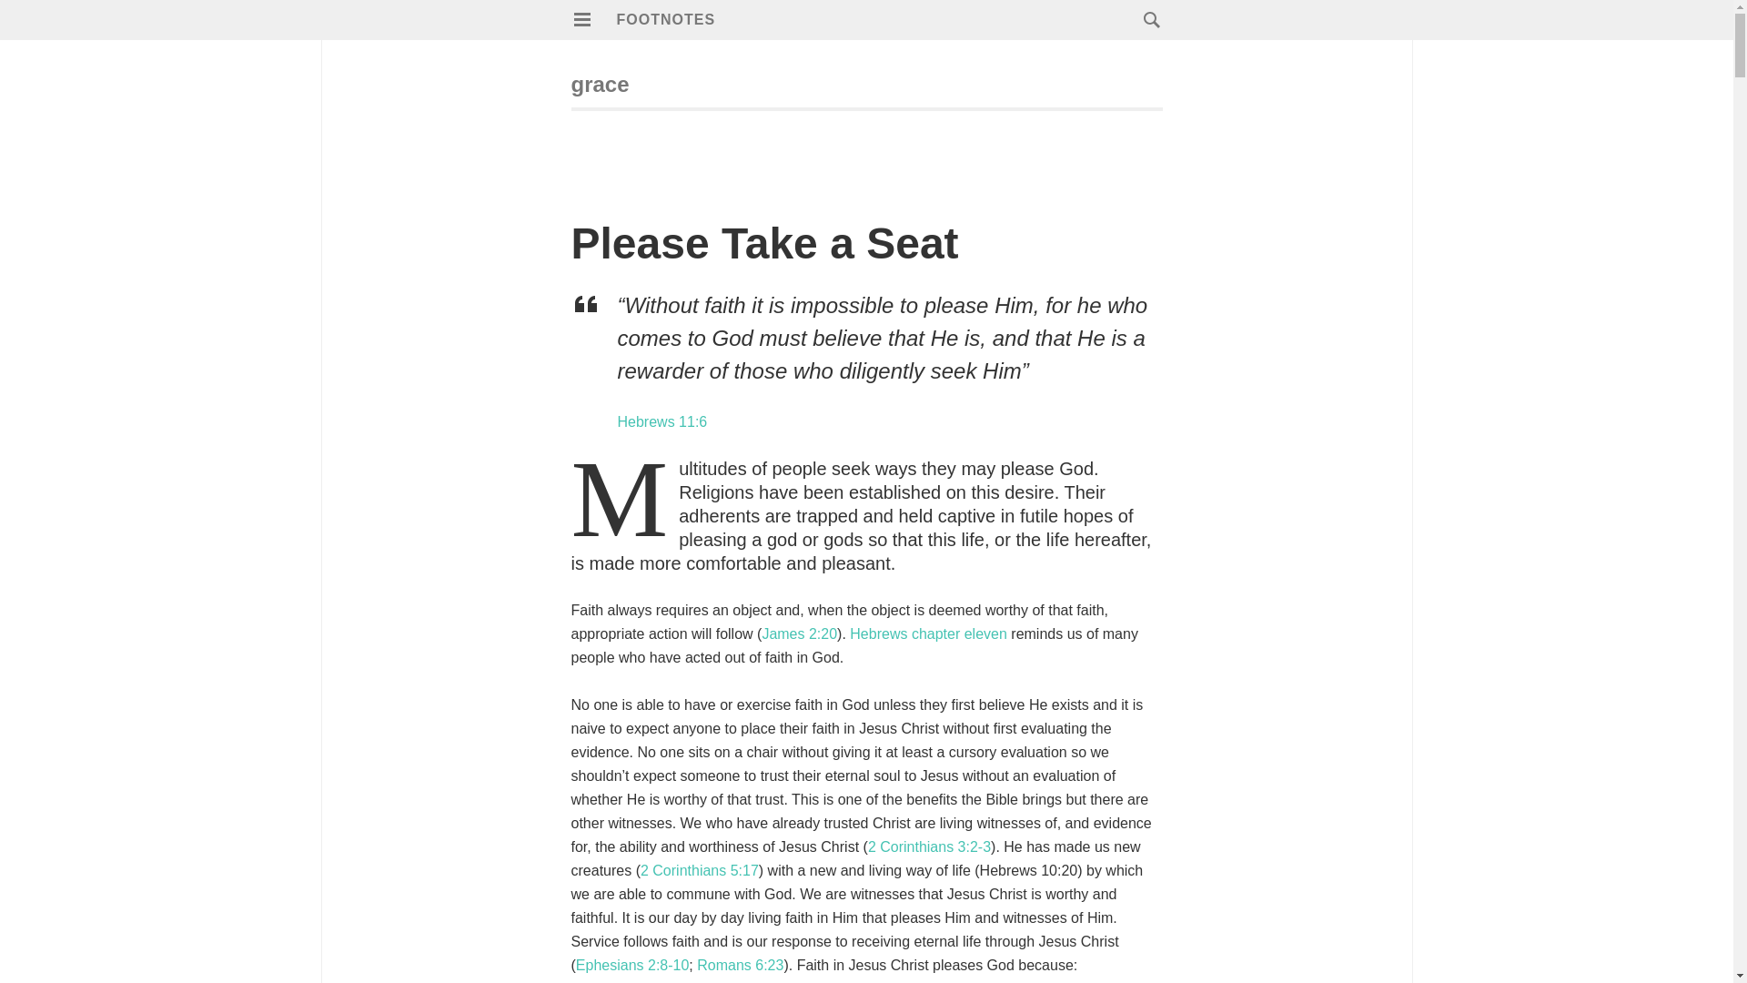  Describe the element at coordinates (764, 242) in the screenshot. I see `Please Take a Seat` at that location.